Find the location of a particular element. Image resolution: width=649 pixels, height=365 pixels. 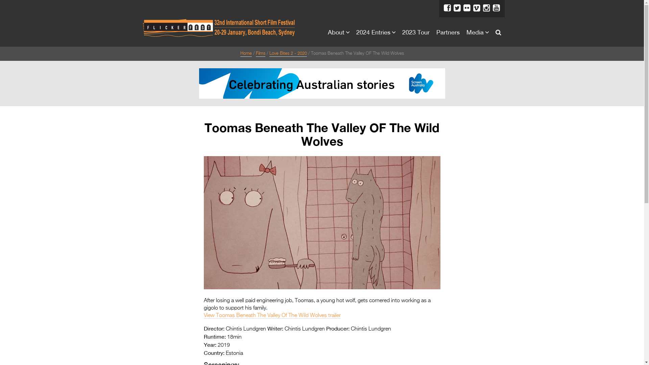

News is located at coordinates (581, 84).